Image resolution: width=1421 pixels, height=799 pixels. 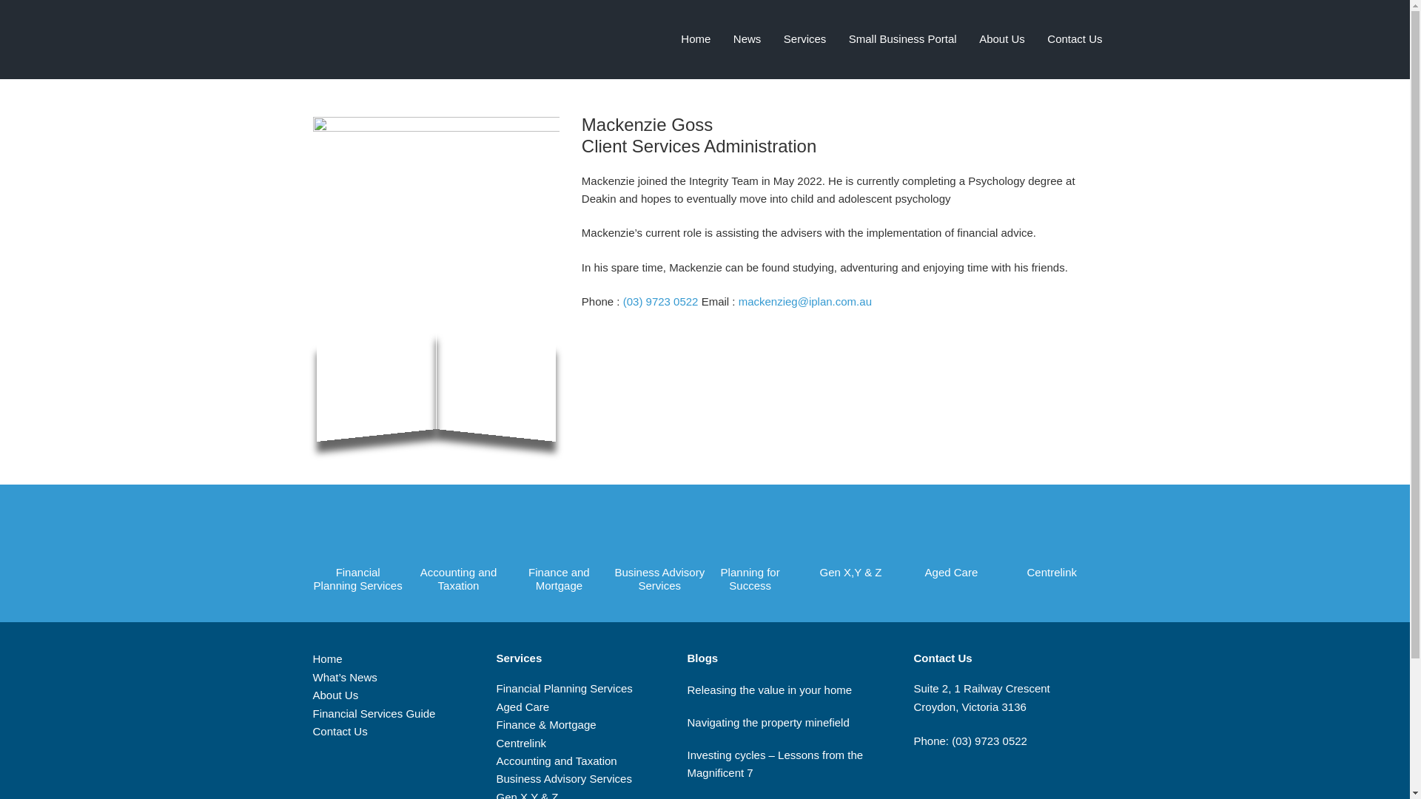 I want to click on Financial Planning Services, so click(x=357, y=553).